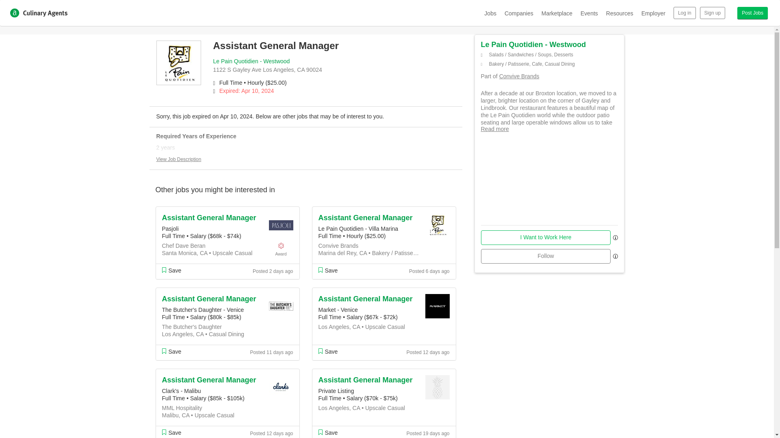 This screenshot has height=438, width=780. I want to click on Post Jobs, so click(752, 13).